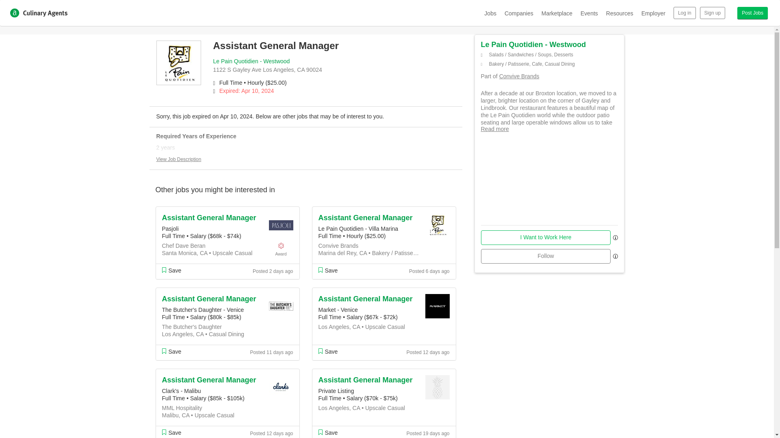 This screenshot has height=438, width=780. I want to click on Post Jobs, so click(752, 13).